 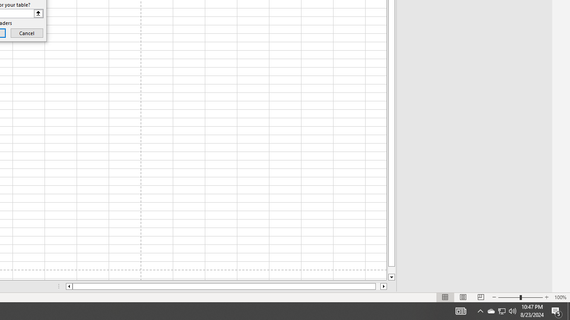 What do you see at coordinates (378, 286) in the screenshot?
I see `Page right` at bounding box center [378, 286].